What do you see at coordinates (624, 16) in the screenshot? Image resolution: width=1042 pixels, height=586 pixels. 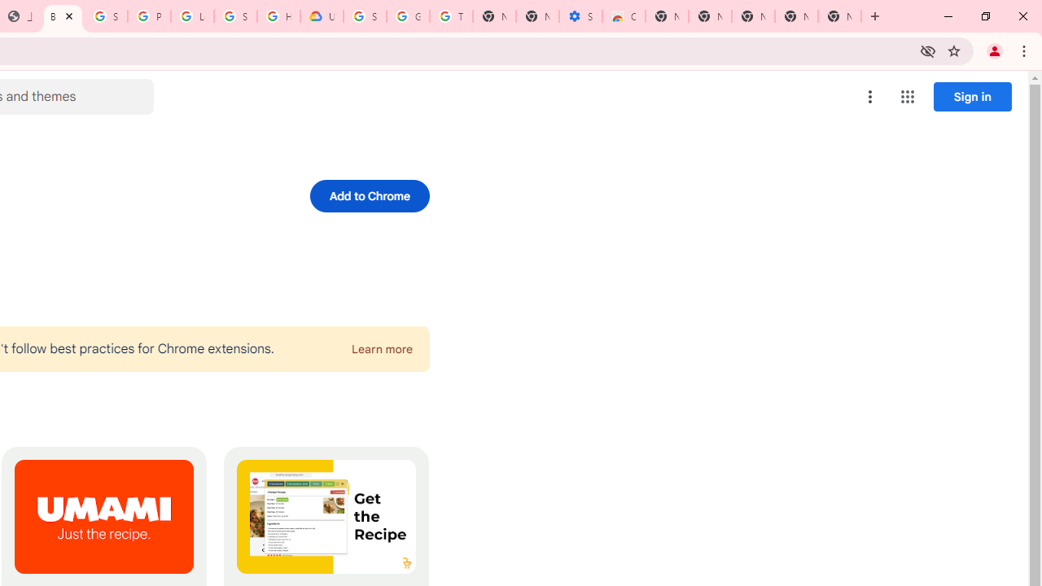 I see `Chrome Web Store - Accessibility extensions` at bounding box center [624, 16].